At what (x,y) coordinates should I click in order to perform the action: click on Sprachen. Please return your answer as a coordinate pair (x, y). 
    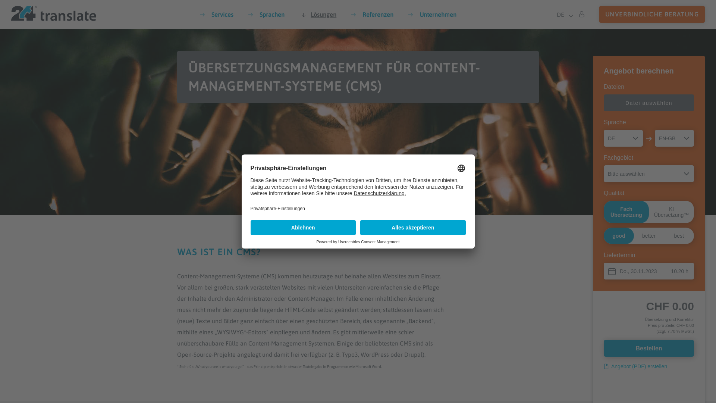
    Looking at the image, I should click on (266, 15).